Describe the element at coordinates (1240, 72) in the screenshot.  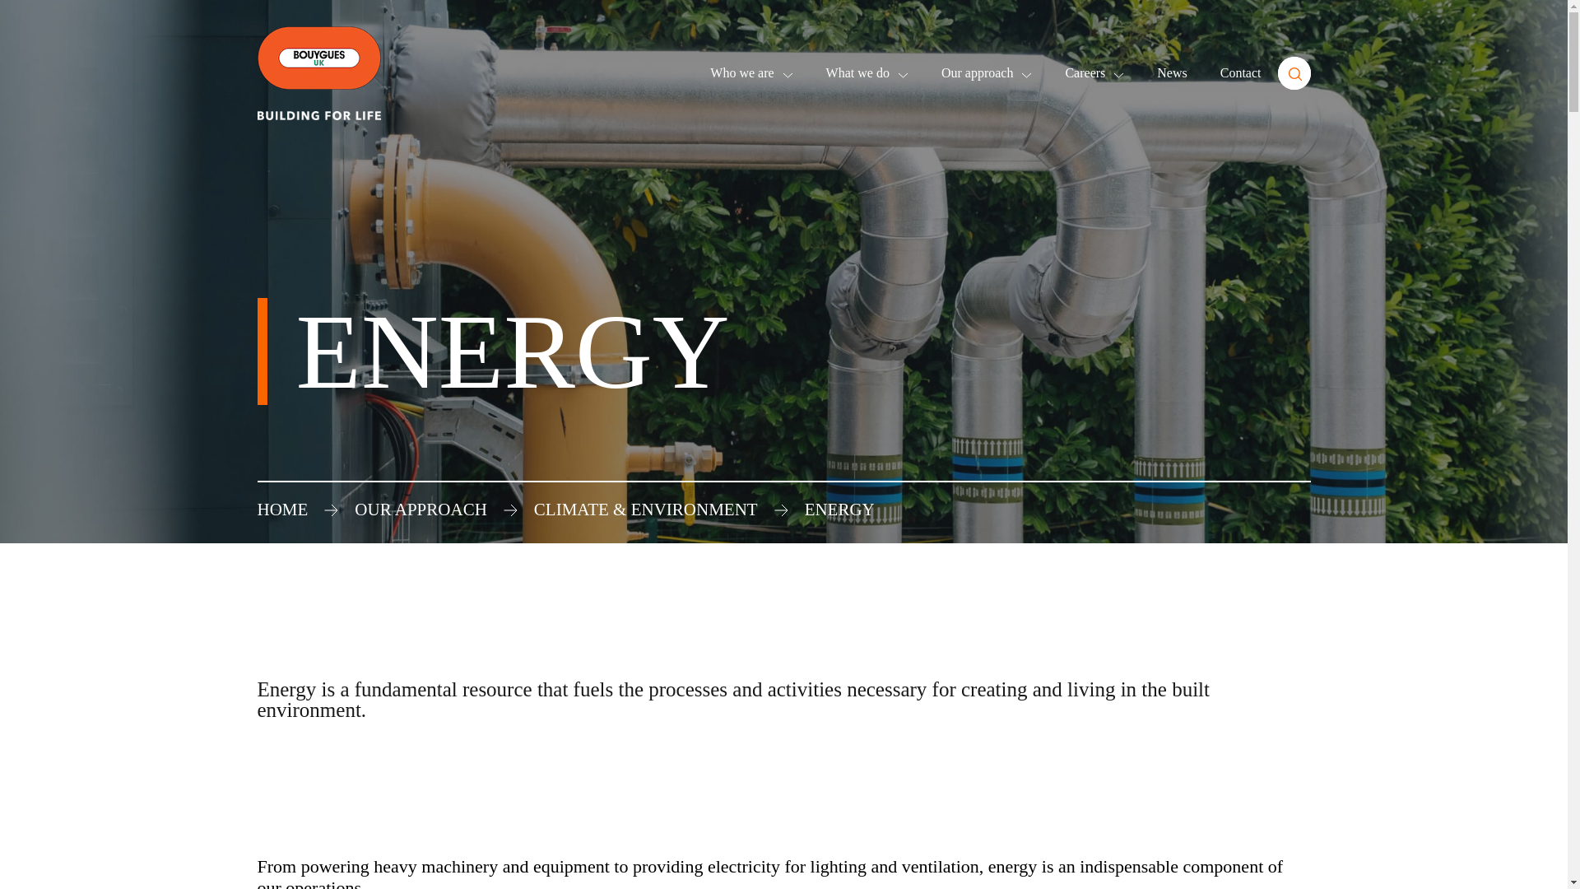
I see `Contact` at that location.